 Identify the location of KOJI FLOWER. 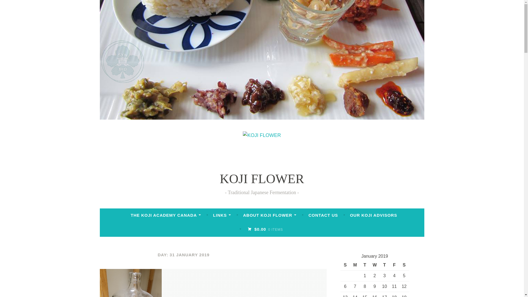
(262, 179).